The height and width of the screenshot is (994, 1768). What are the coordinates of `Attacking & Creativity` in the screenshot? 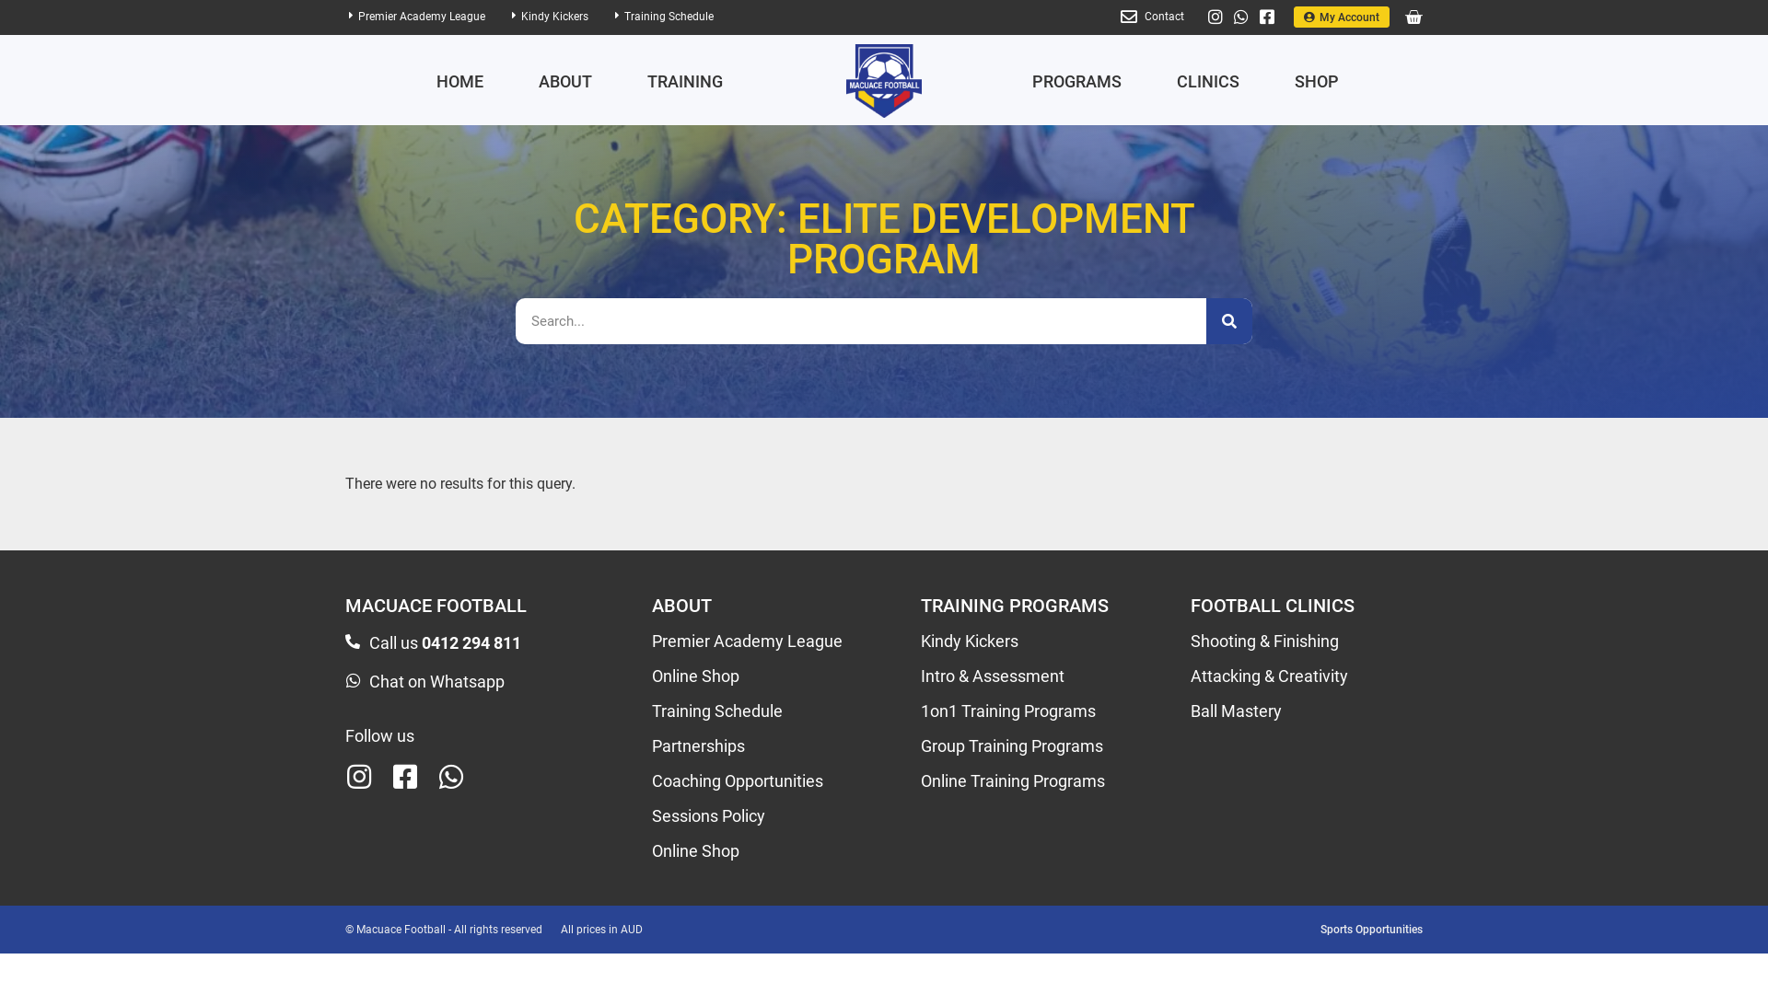 It's located at (1269, 676).